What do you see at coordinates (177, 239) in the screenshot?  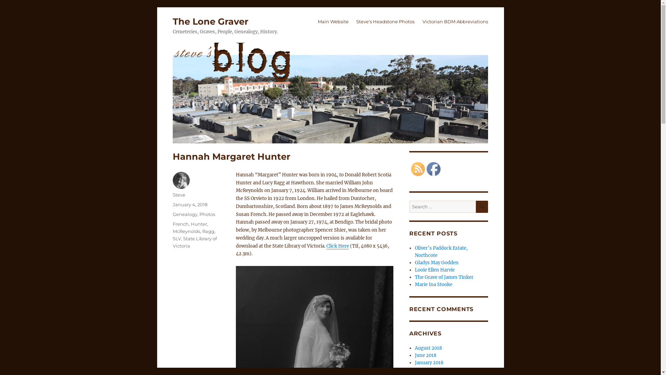 I see `SLV` at bounding box center [177, 239].